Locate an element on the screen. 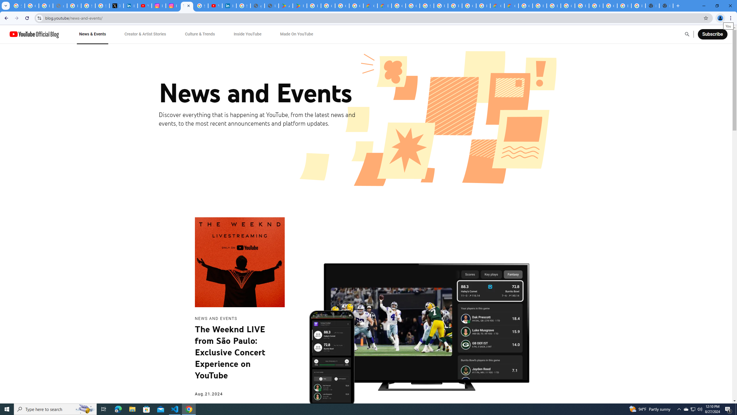  support.google.com - Network error is located at coordinates (60, 6).